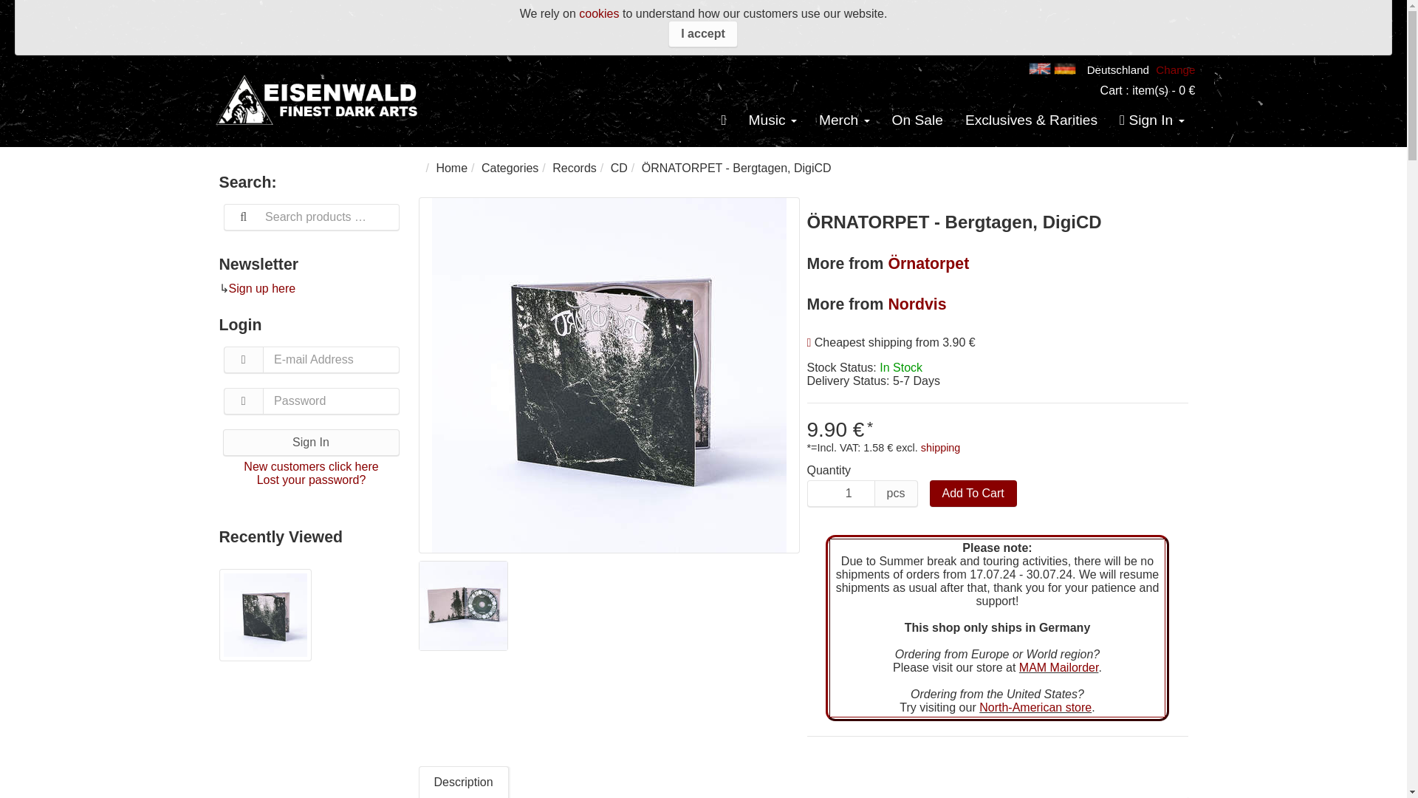 This screenshot has height=798, width=1418. What do you see at coordinates (917, 120) in the screenshot?
I see `On Sale` at bounding box center [917, 120].